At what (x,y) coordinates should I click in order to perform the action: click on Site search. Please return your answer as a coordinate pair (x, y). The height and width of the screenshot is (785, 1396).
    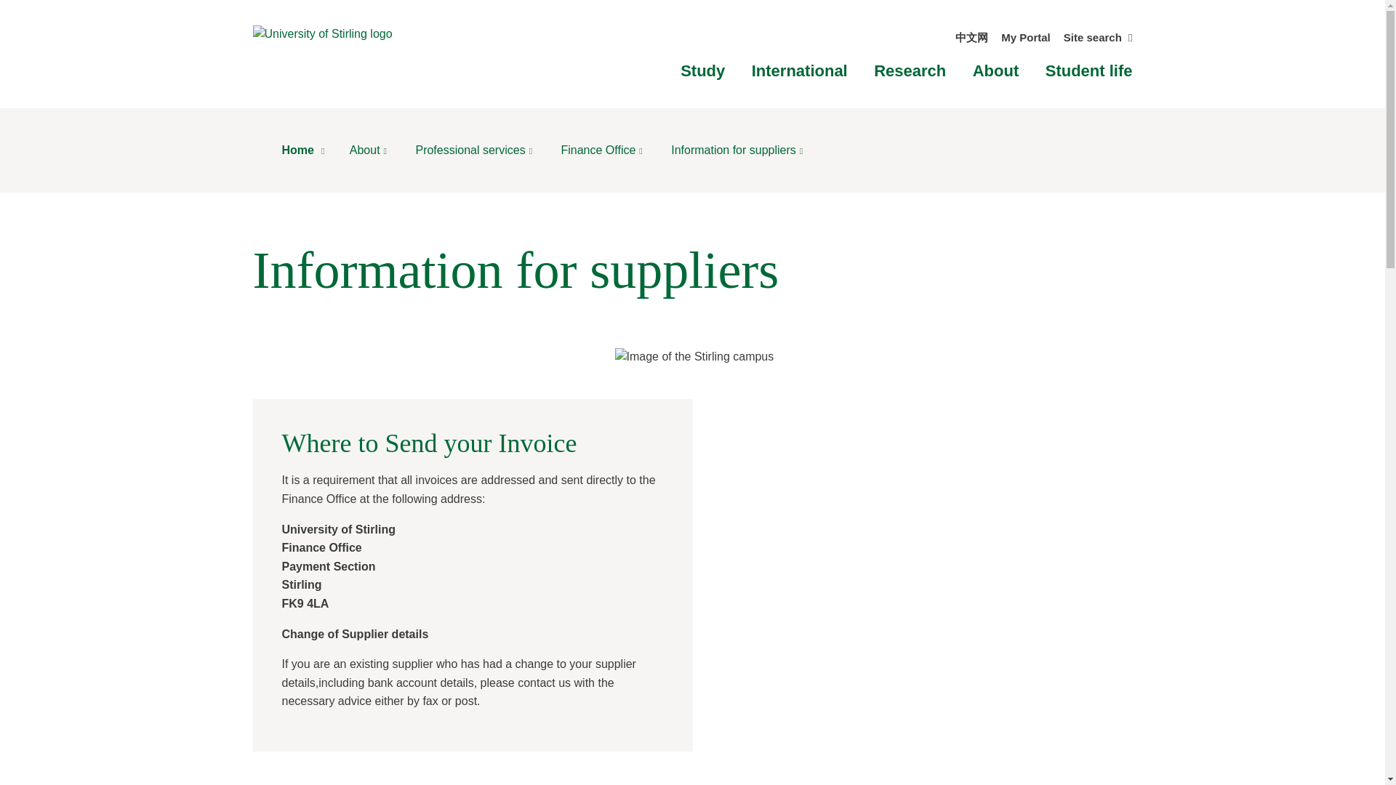
    Looking at the image, I should click on (1098, 38).